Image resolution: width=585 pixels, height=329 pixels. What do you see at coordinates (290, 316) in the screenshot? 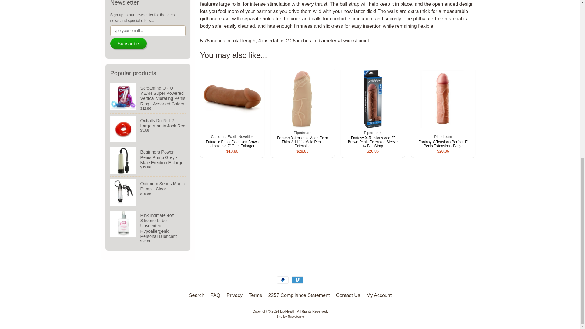
I see `Shopify theme by Rawsterne` at bounding box center [290, 316].